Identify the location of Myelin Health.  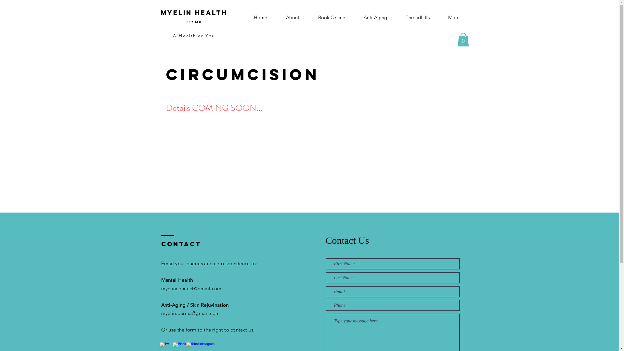
(194, 13).